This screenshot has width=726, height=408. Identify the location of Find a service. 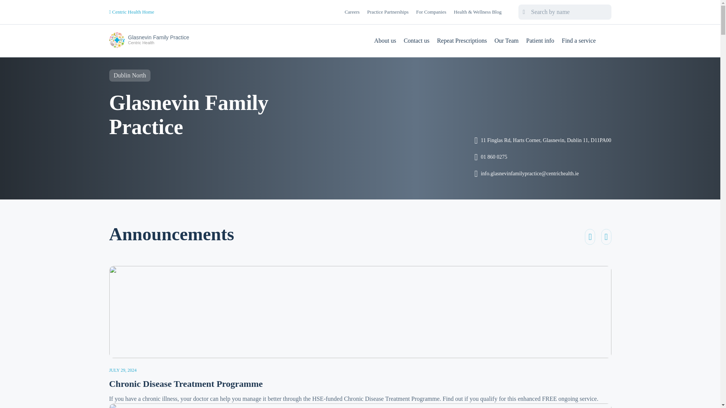
(579, 41).